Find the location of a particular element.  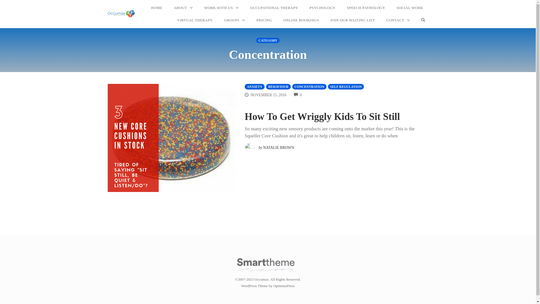

GROUPS is located at coordinates (235, 20).